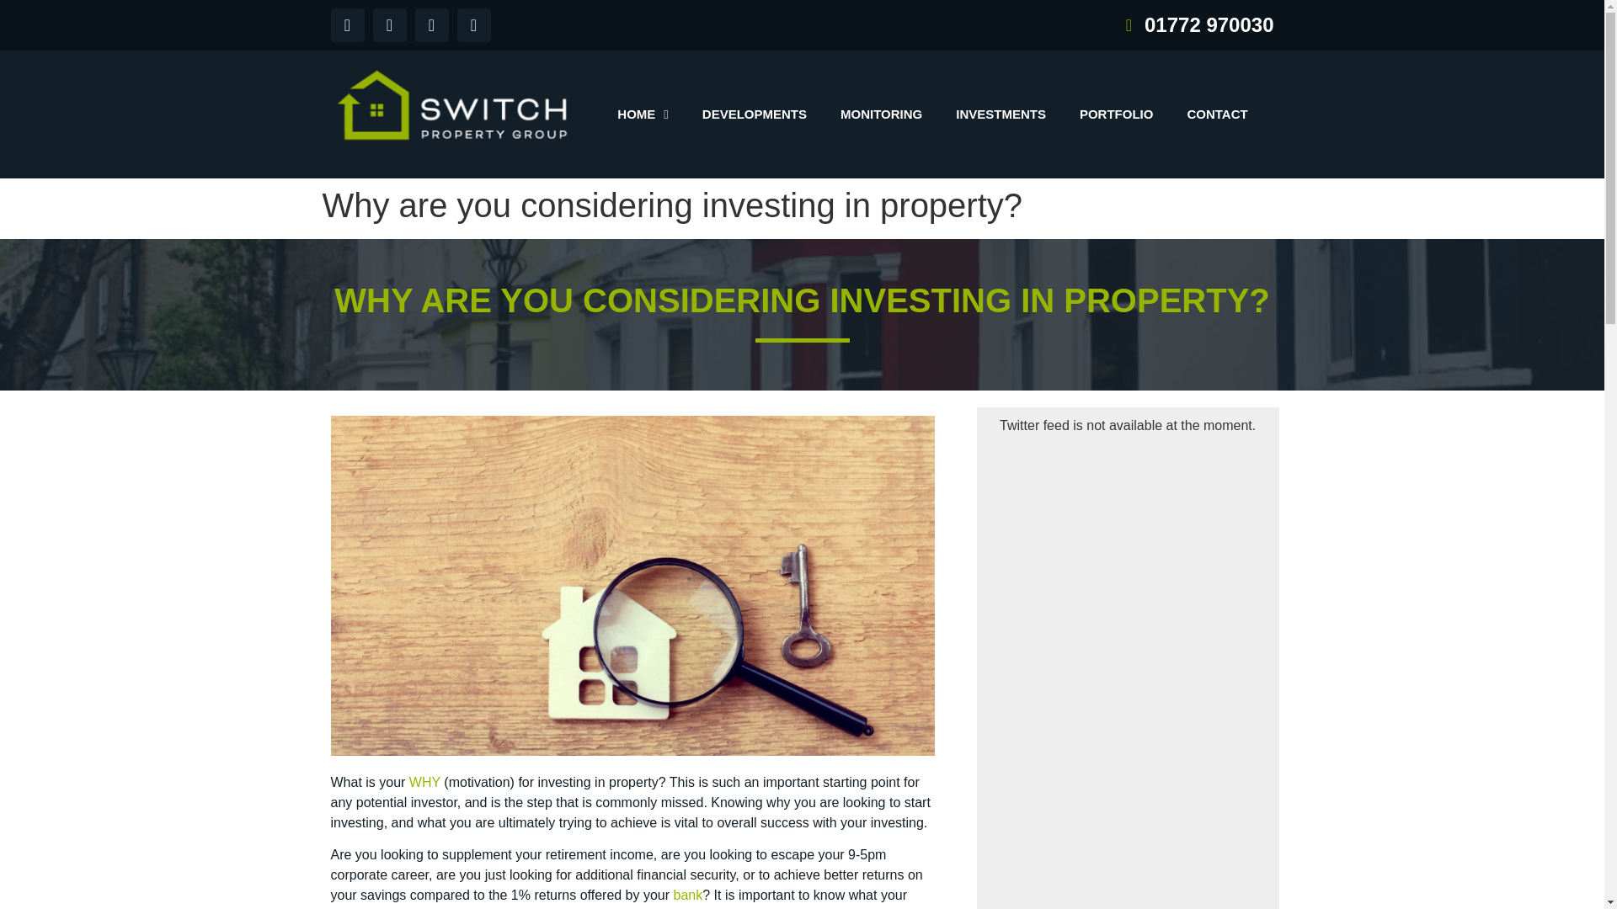  What do you see at coordinates (1041, 24) in the screenshot?
I see `01772 970030` at bounding box center [1041, 24].